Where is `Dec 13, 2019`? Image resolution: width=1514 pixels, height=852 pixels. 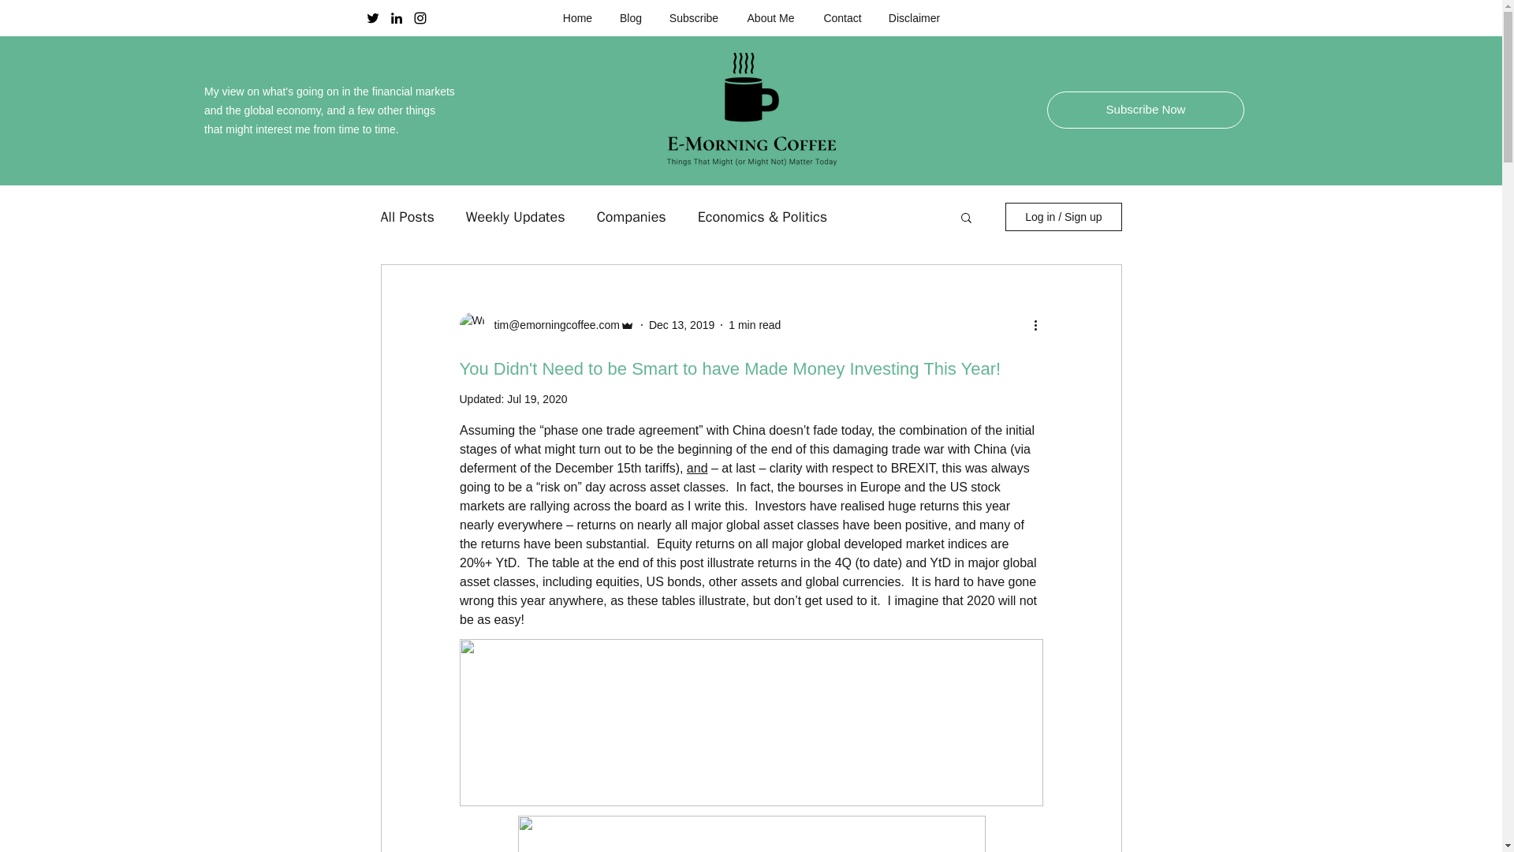 Dec 13, 2019 is located at coordinates (681, 325).